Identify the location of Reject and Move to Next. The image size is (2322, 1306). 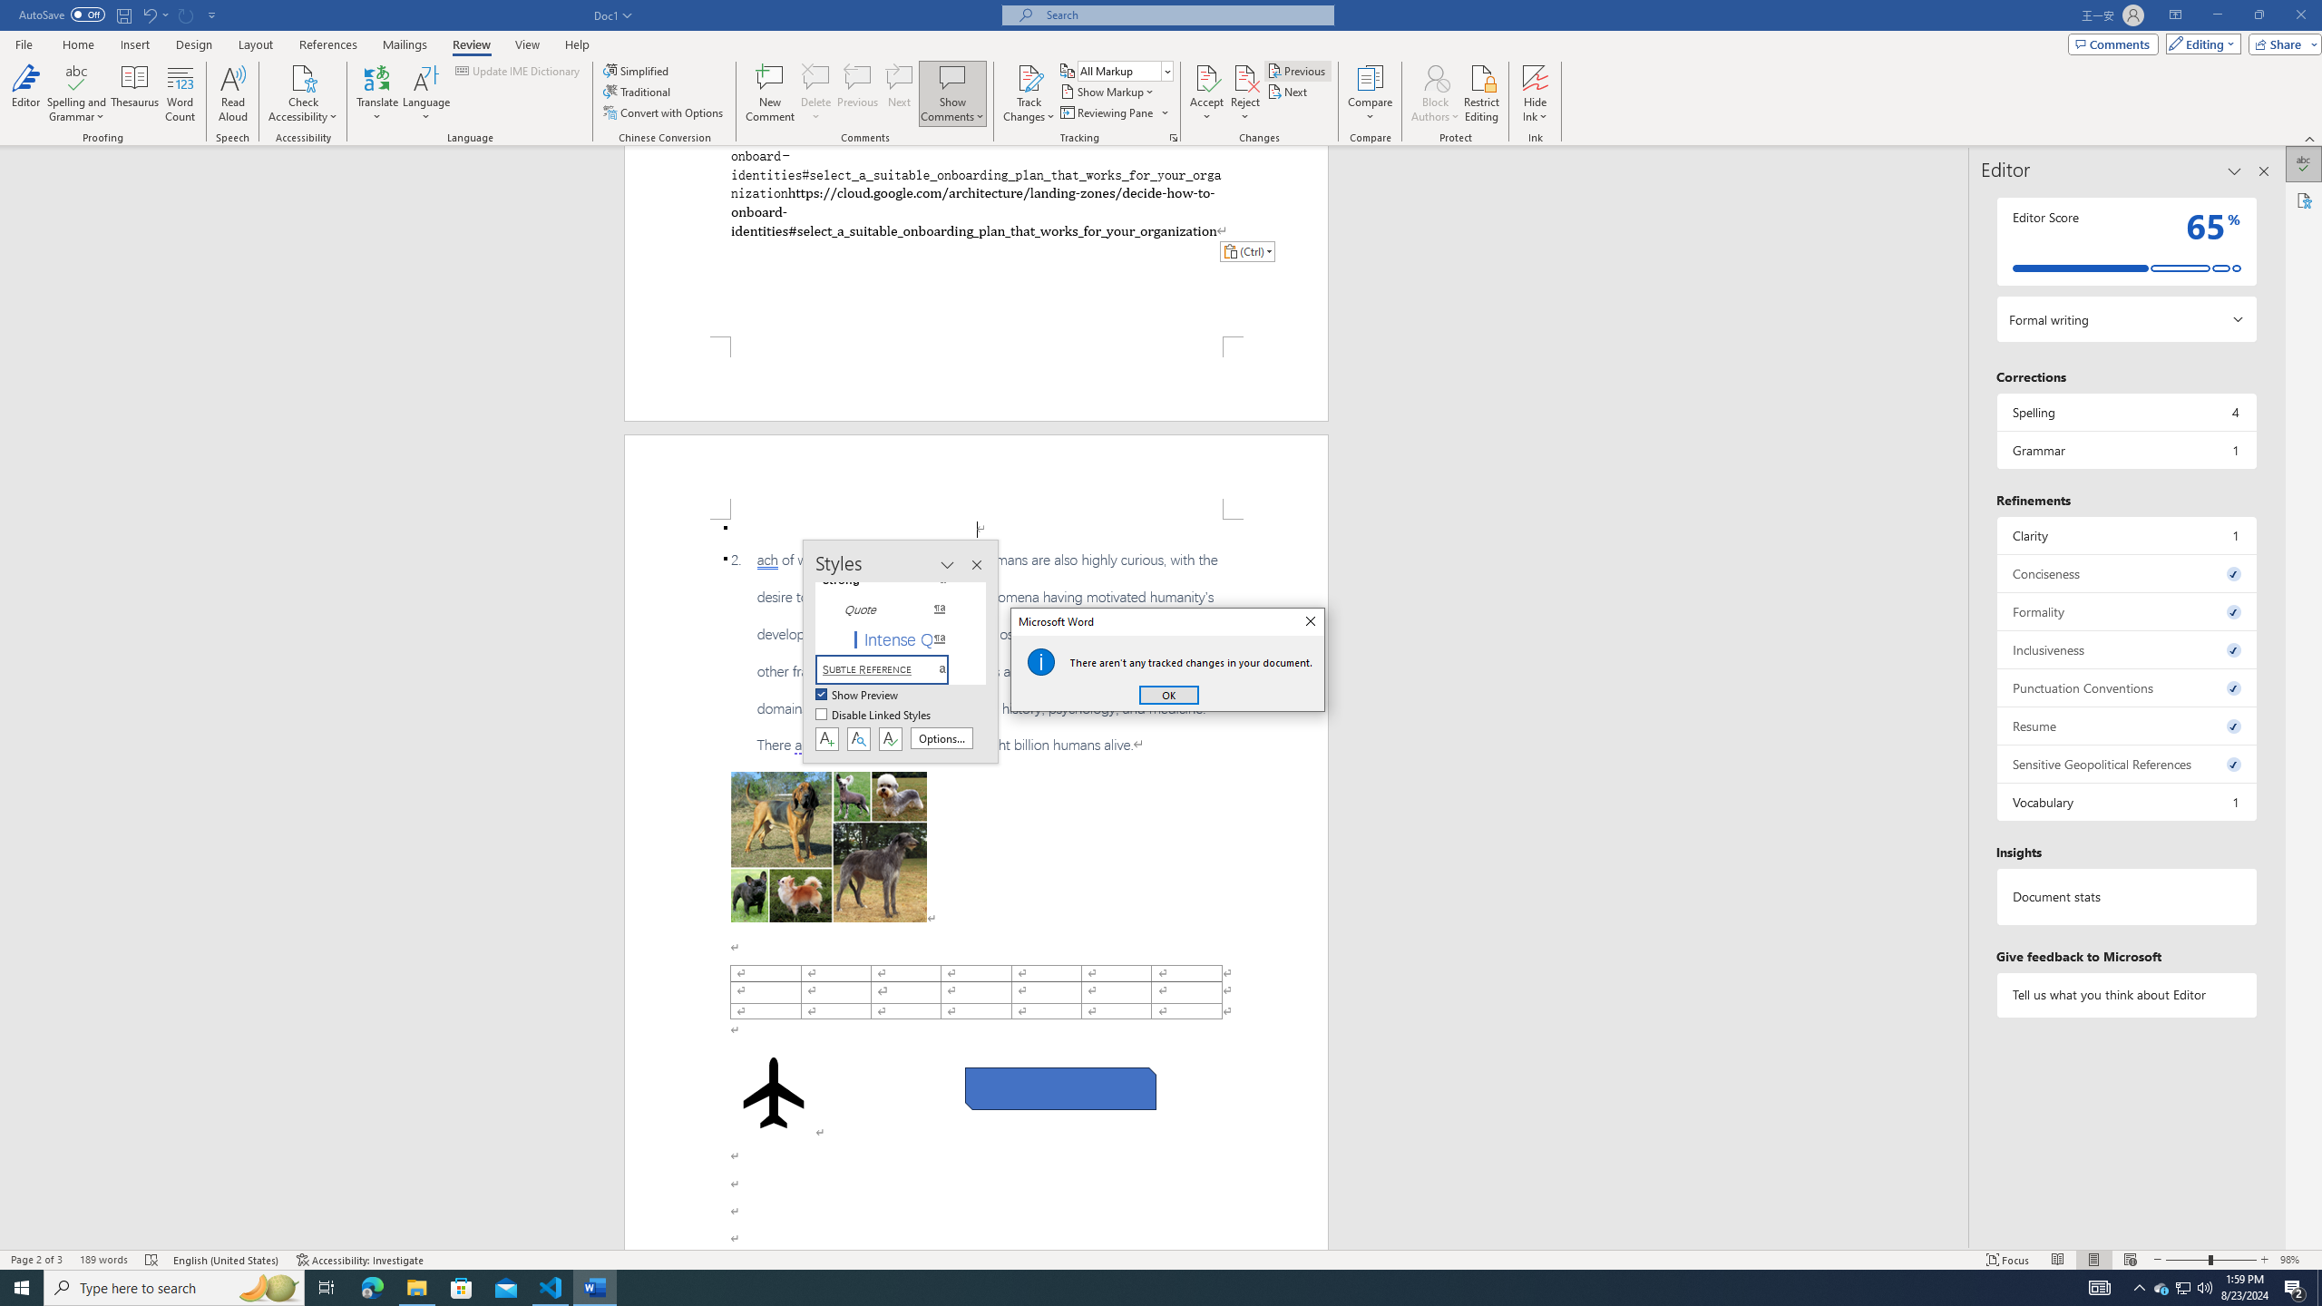
(1245, 77).